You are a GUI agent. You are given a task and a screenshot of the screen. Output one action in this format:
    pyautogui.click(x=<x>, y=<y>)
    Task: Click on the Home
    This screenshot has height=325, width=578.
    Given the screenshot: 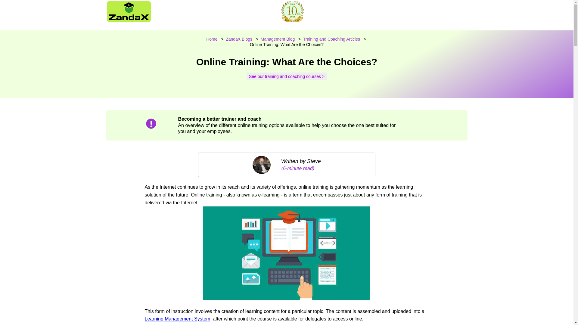 What is the action you would take?
    pyautogui.click(x=212, y=39)
    